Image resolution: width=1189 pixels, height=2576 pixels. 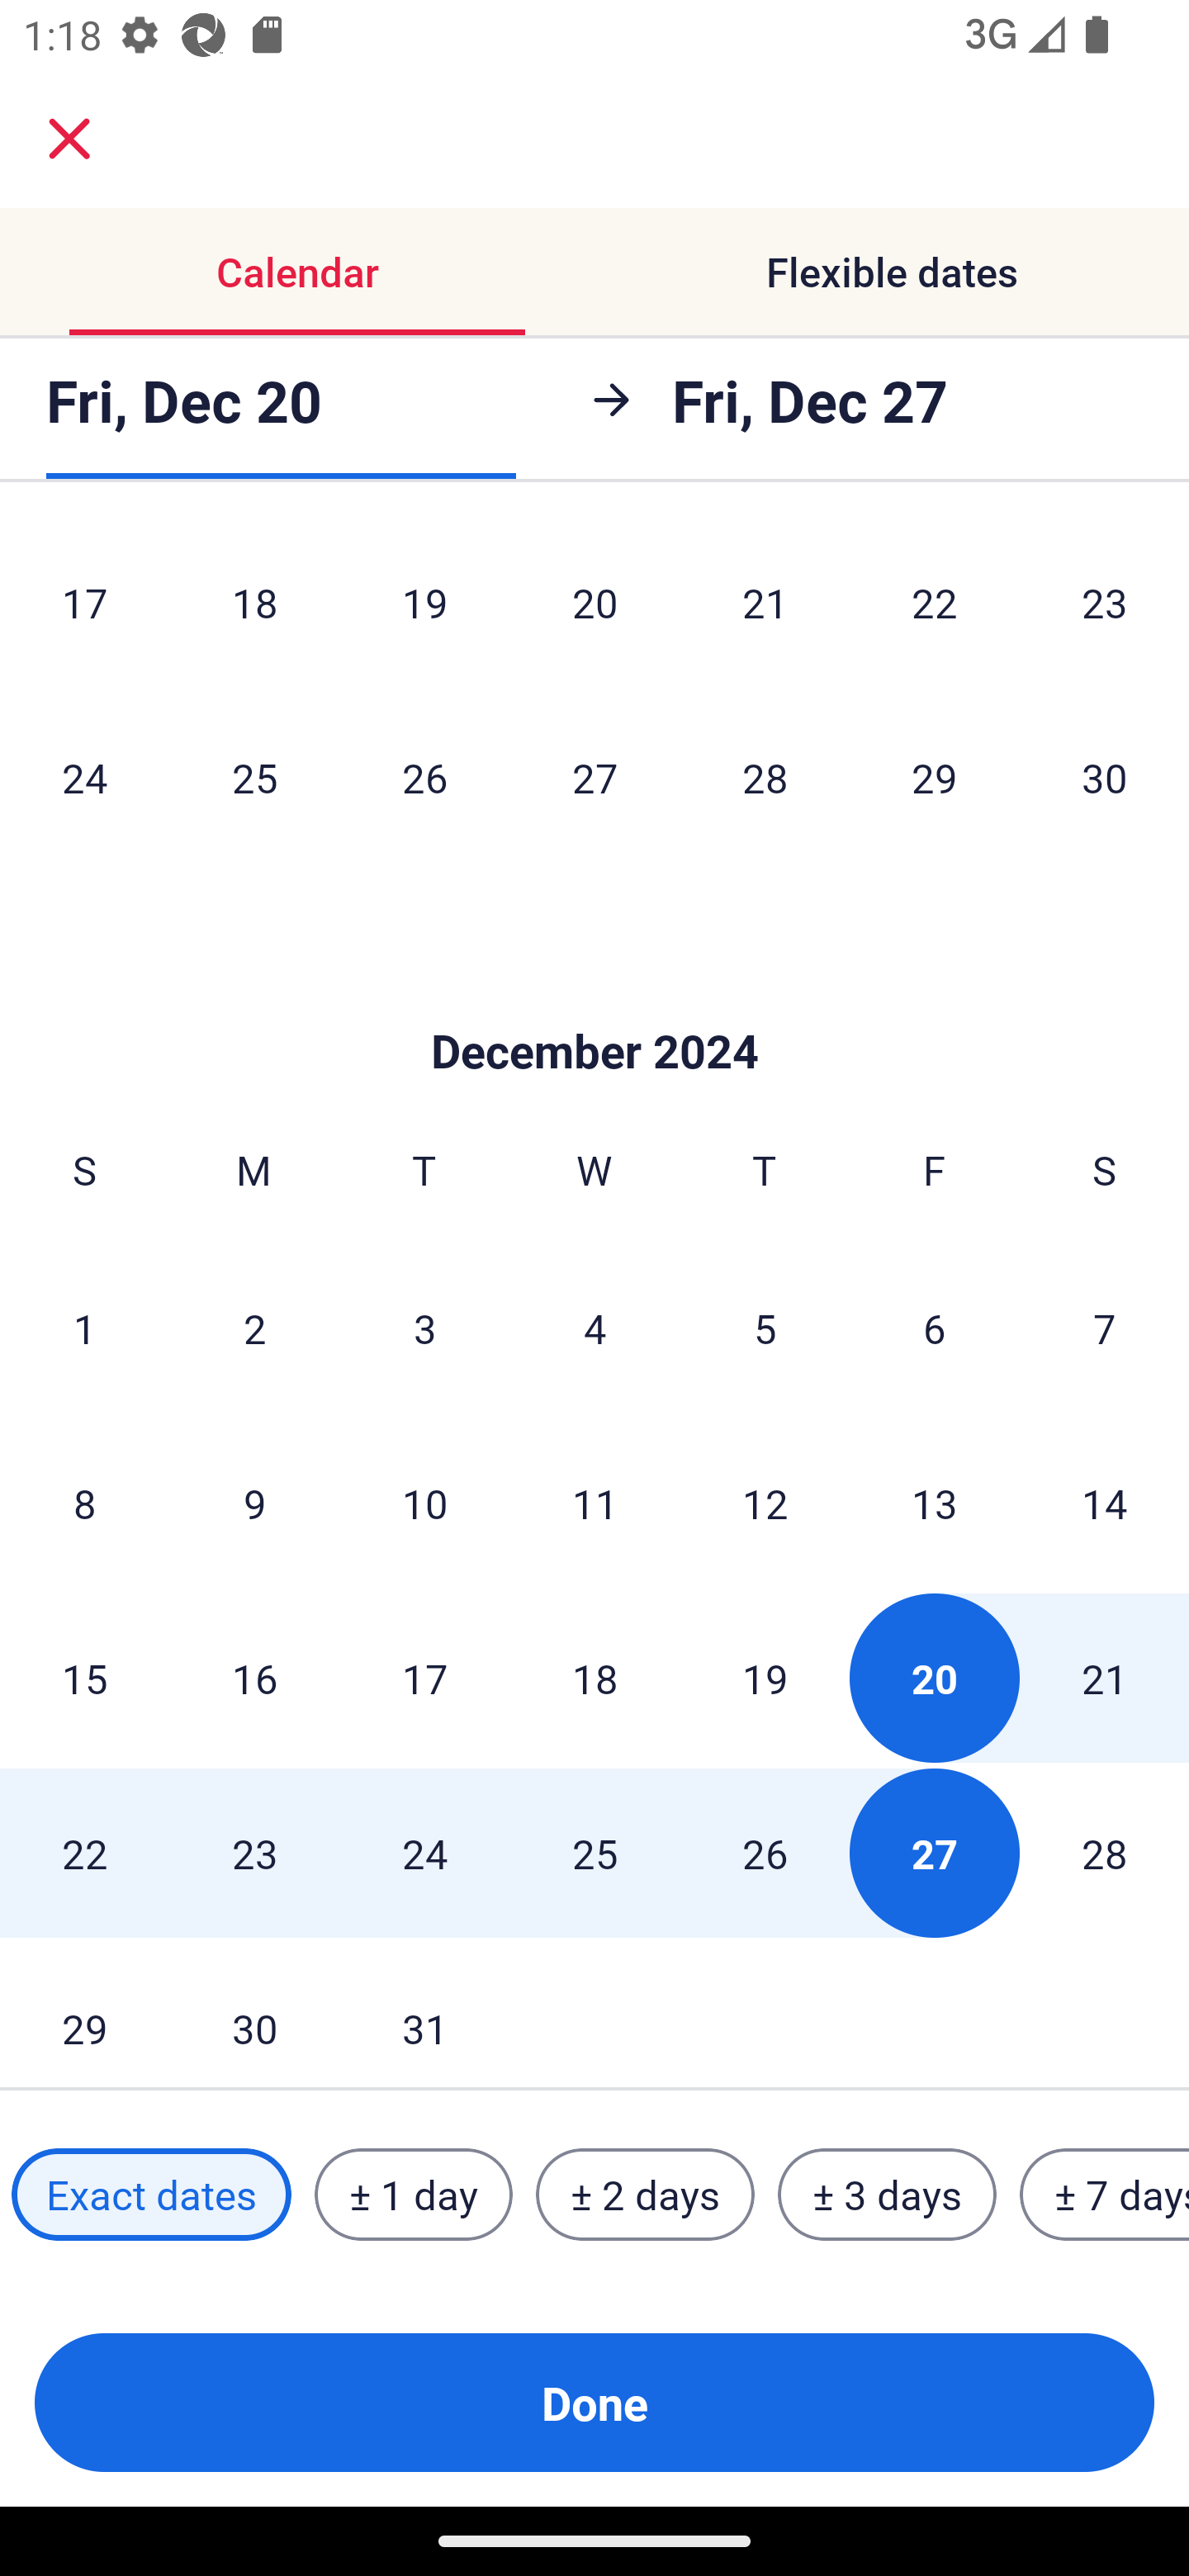 I want to click on 28 Saturday, December 28, 2024, so click(x=1105, y=1853).